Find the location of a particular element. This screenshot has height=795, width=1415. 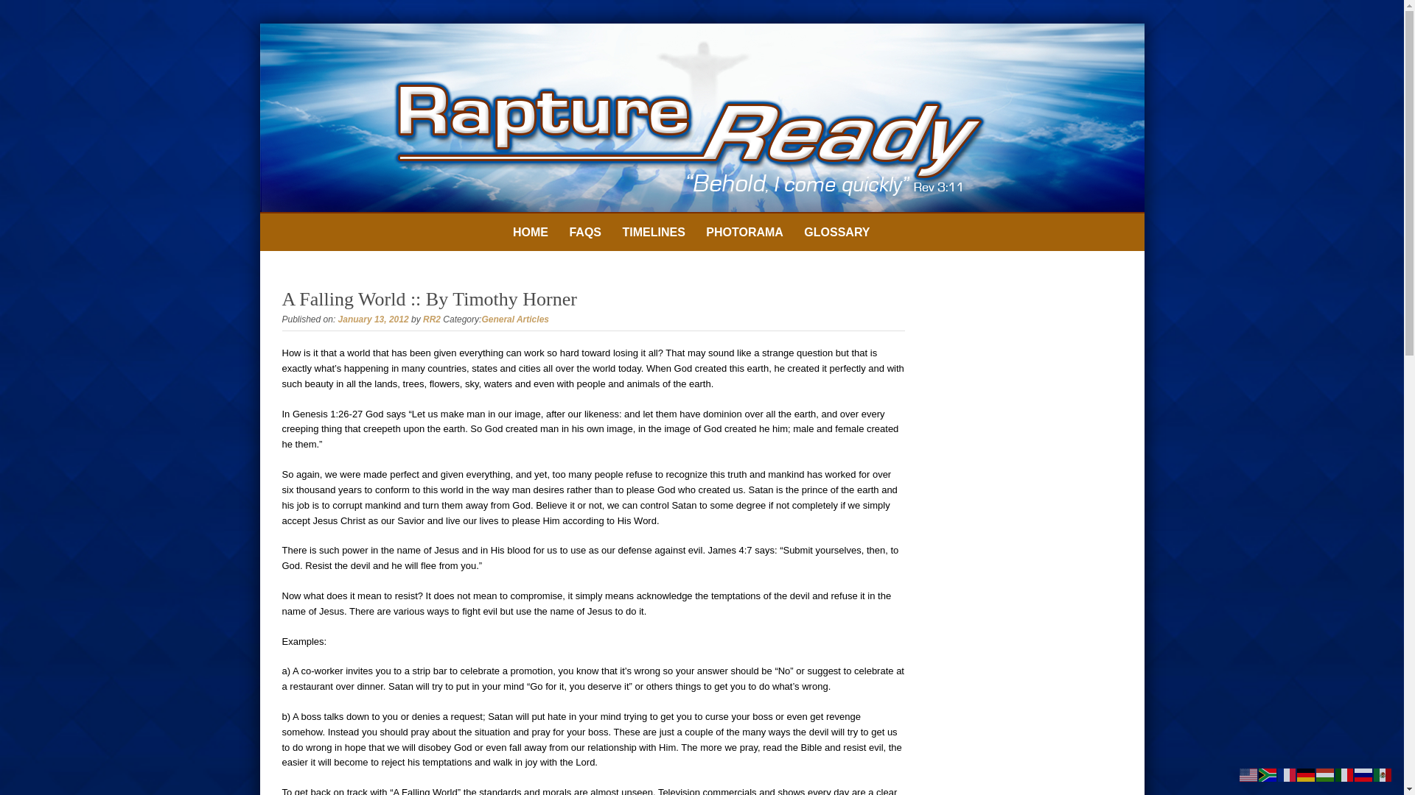

General Articles is located at coordinates (514, 319).